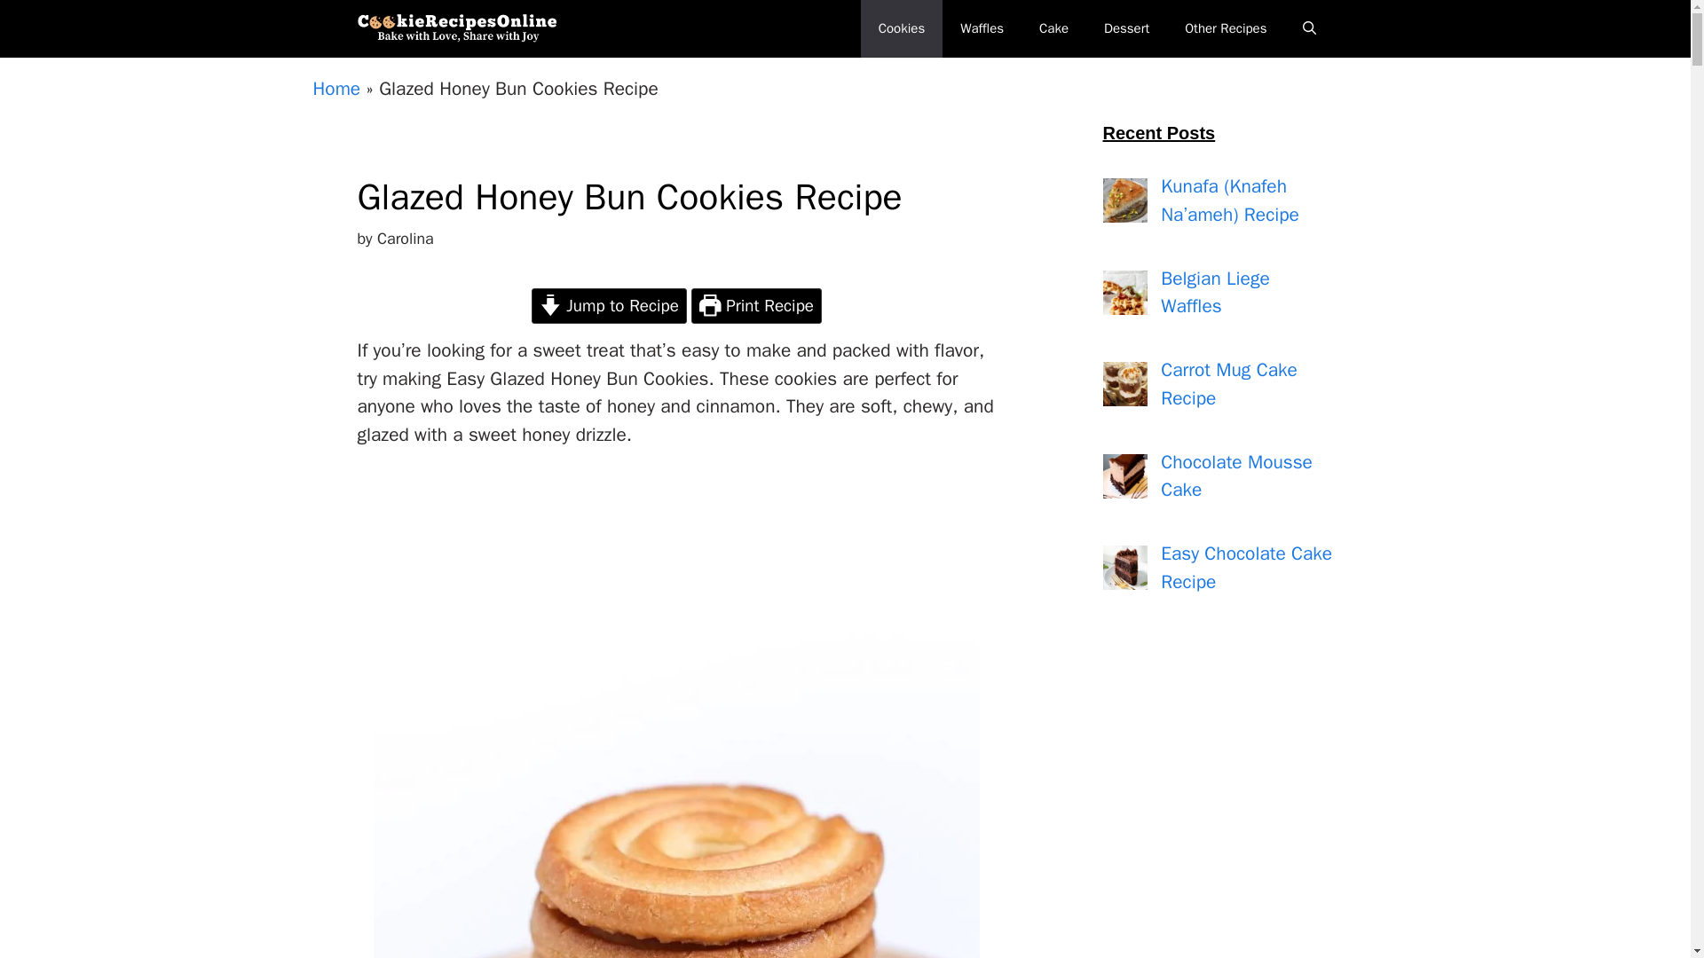  Describe the element at coordinates (1235, 475) in the screenshot. I see `Chocolate Mousse Cake` at that location.